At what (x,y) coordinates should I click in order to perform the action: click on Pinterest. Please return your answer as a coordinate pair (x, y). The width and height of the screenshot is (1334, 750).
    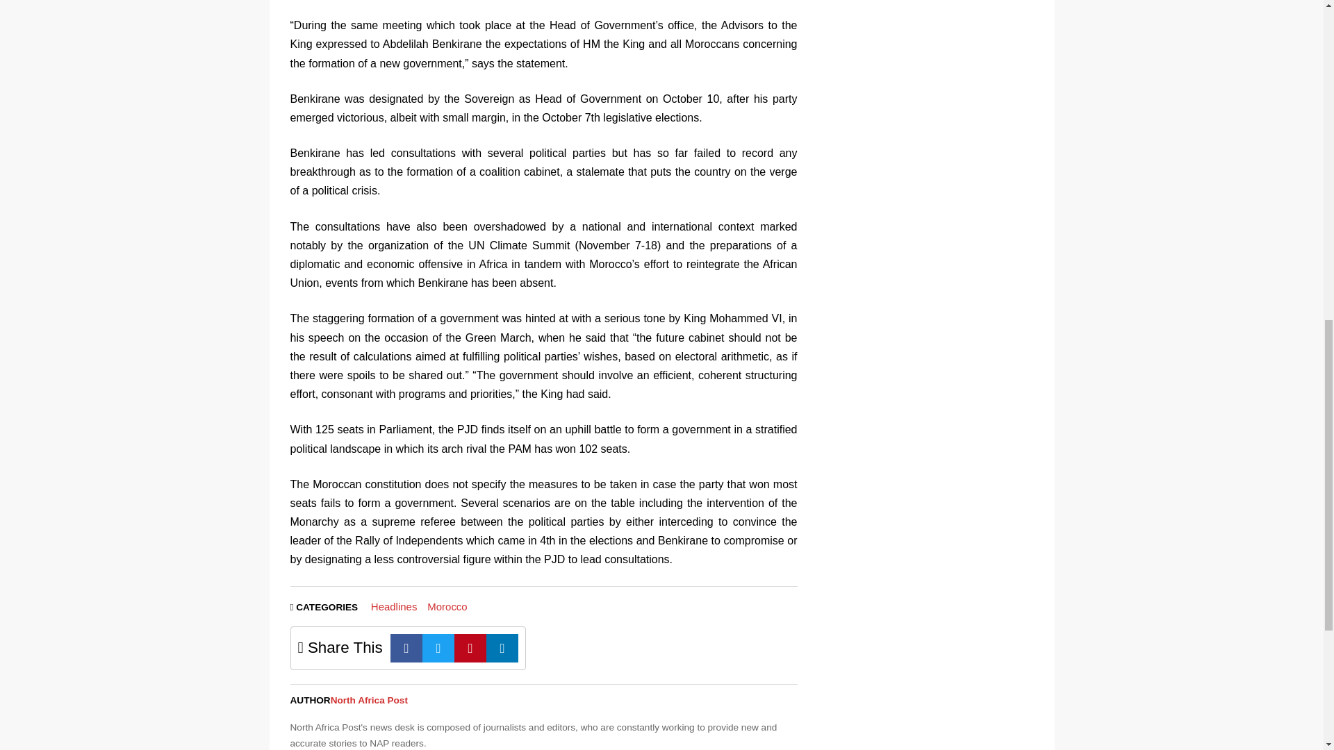
    Looking at the image, I should click on (470, 647).